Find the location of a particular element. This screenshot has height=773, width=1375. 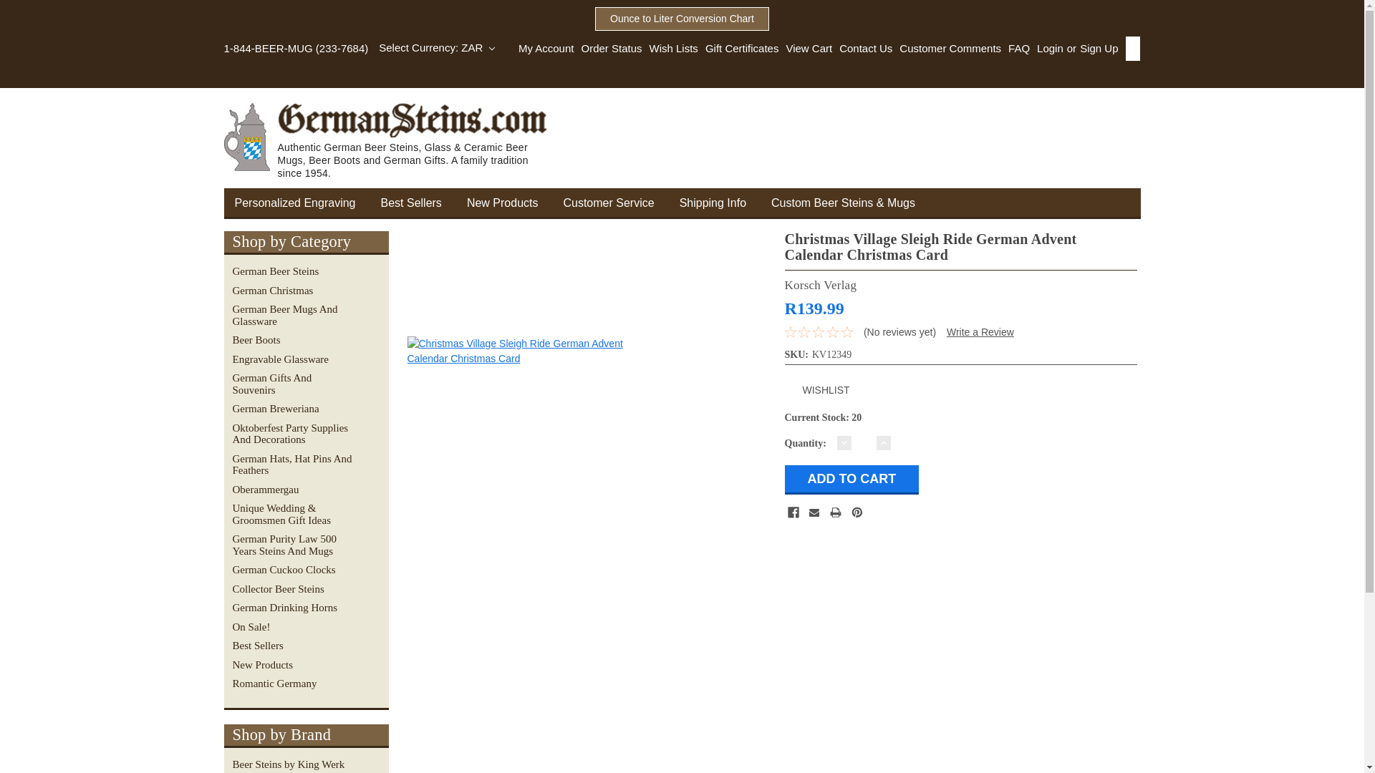

1 is located at coordinates (864, 442).